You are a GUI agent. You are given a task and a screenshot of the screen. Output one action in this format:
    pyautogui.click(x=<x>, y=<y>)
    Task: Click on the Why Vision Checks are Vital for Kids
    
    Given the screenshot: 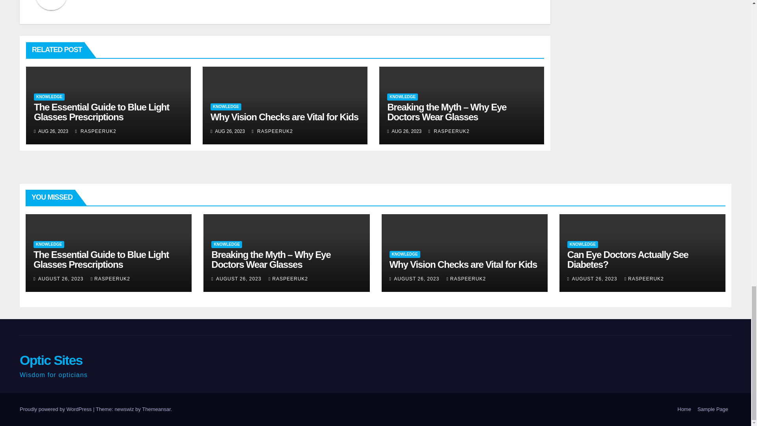 What is the action you would take?
    pyautogui.click(x=284, y=117)
    